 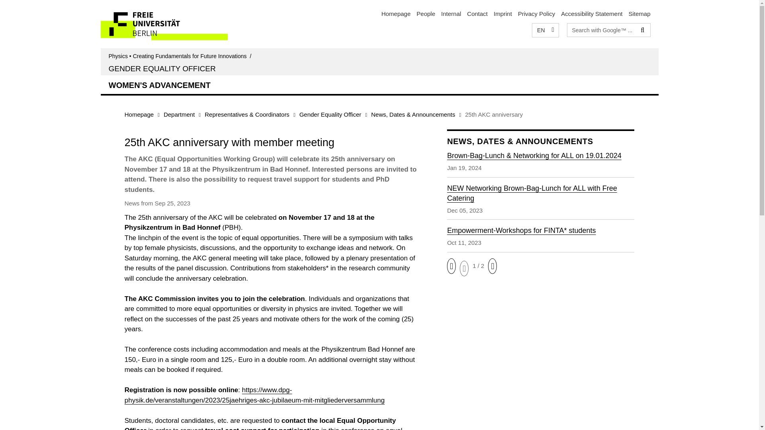 What do you see at coordinates (639, 14) in the screenshot?
I see `Sitemap` at bounding box center [639, 14].